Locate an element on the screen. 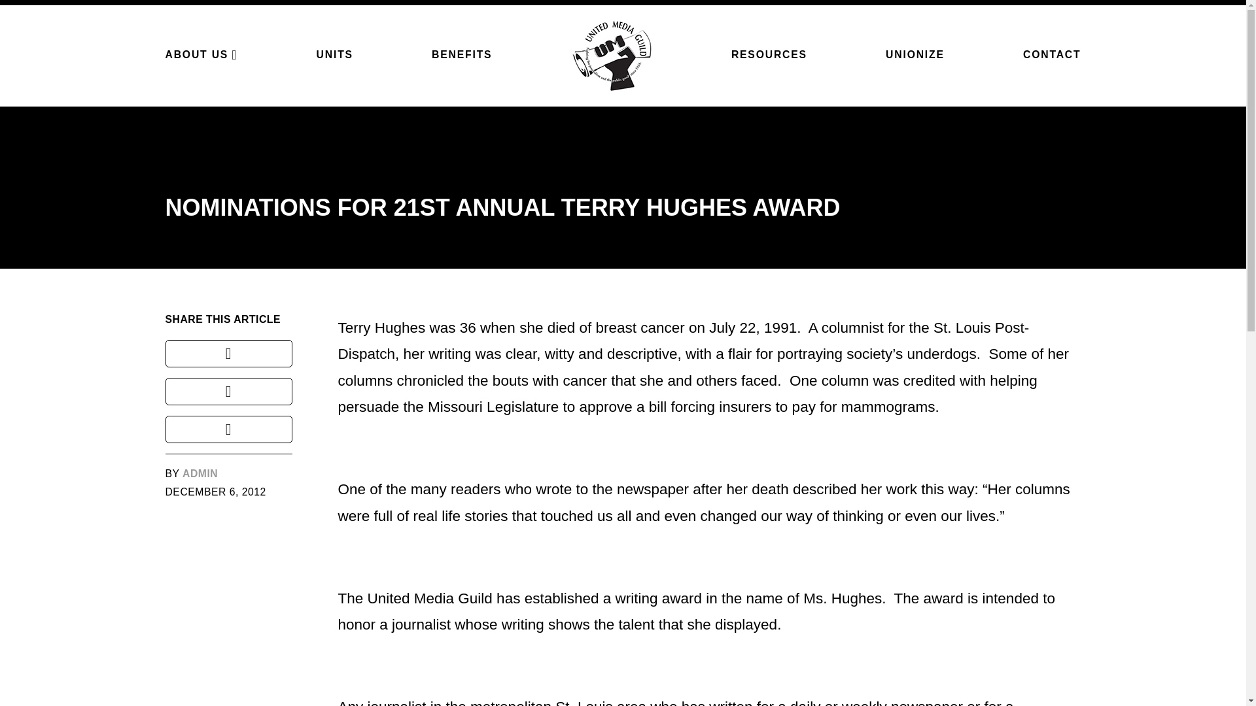  CONTACT is located at coordinates (1052, 54).